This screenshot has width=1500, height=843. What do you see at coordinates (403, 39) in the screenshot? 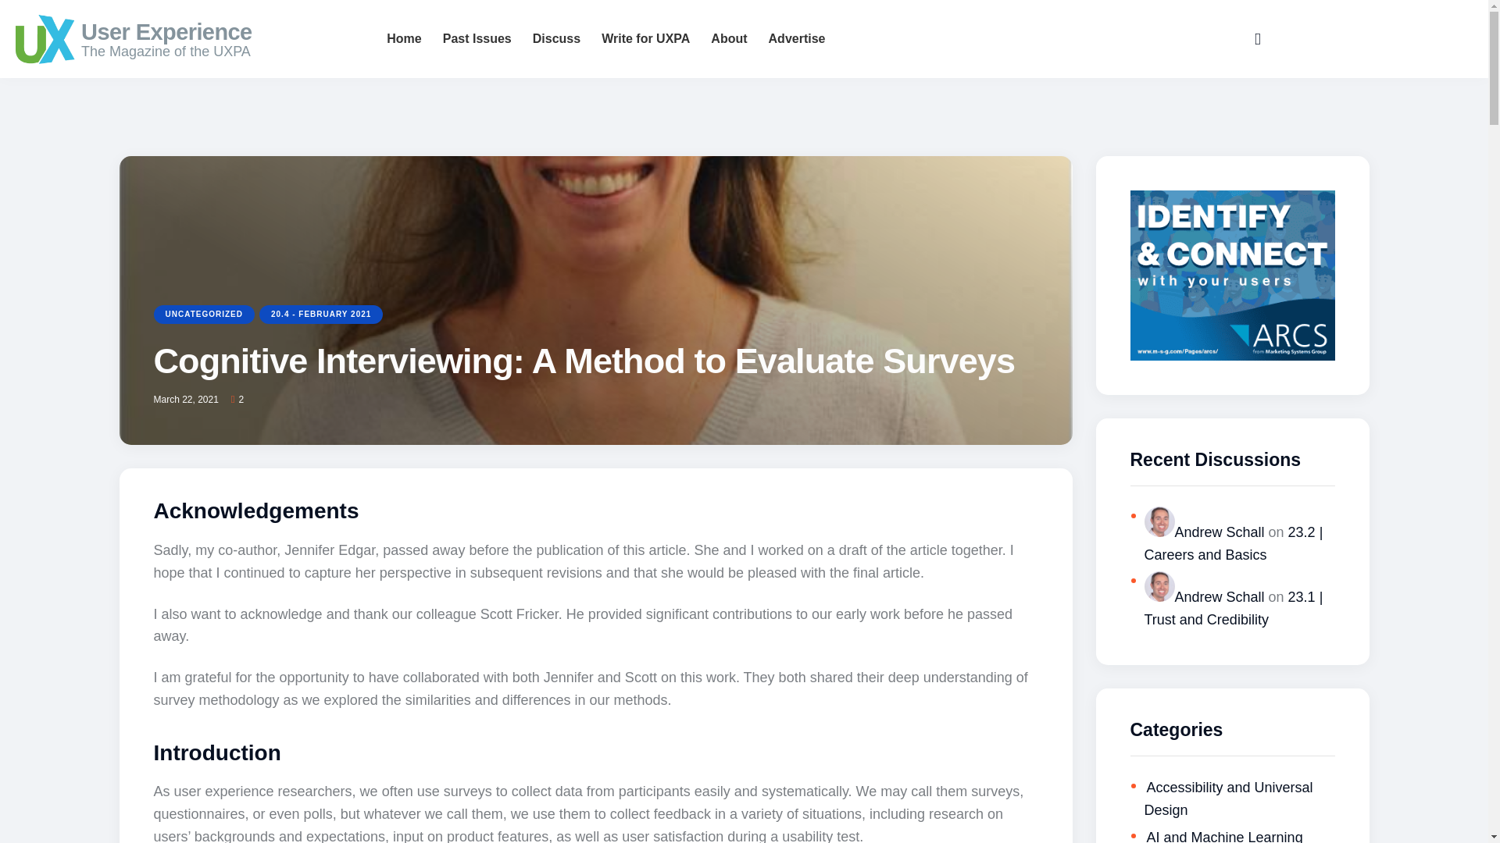
I see `Home` at bounding box center [403, 39].